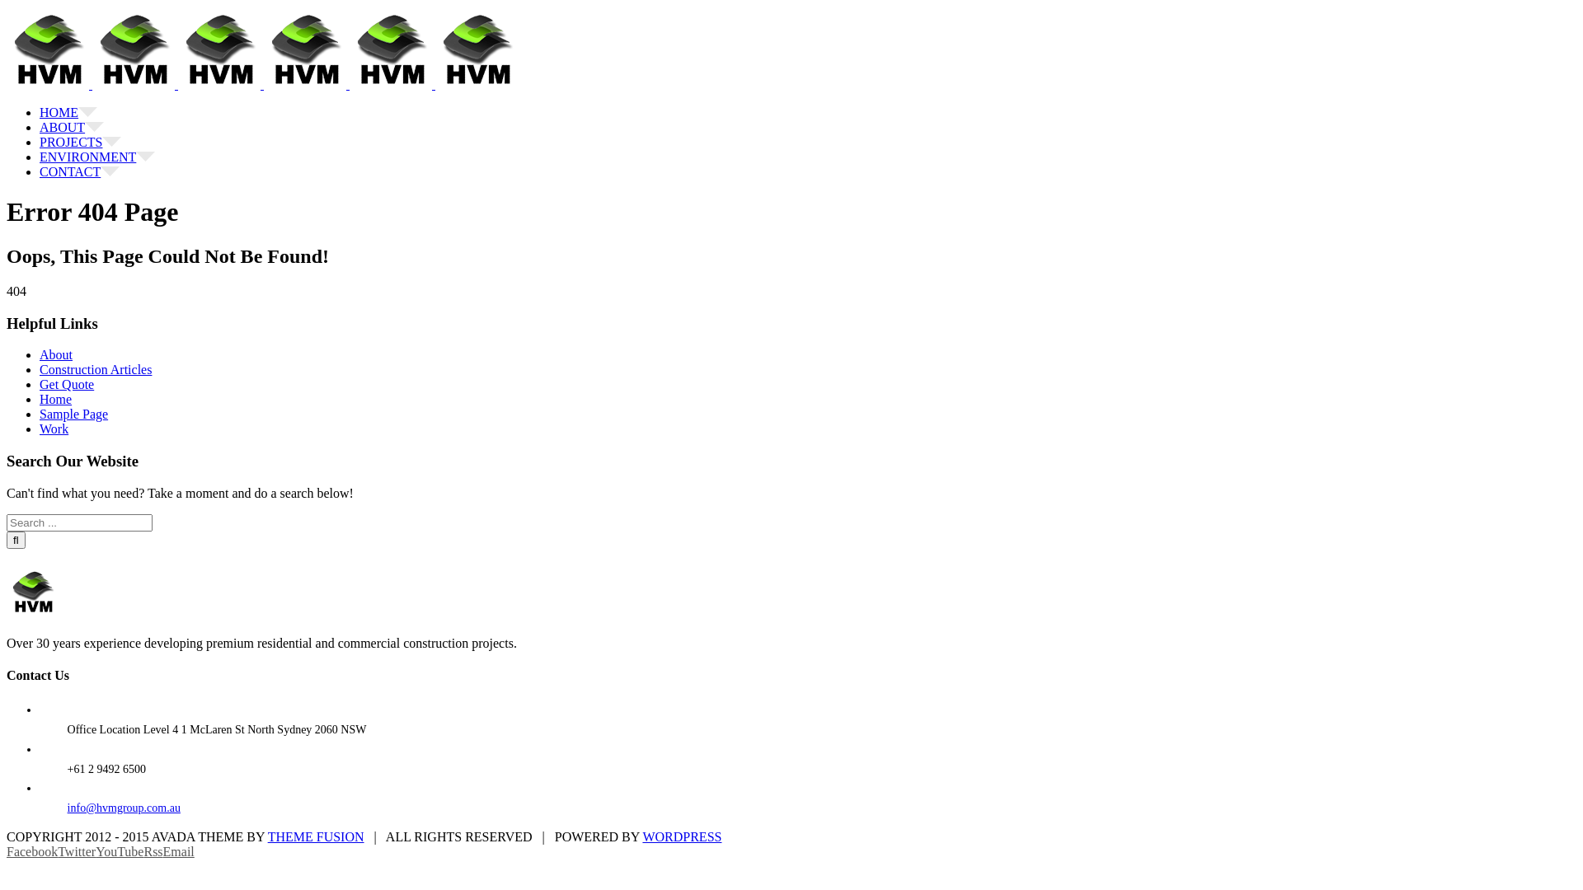 The height and width of the screenshot is (890, 1583). I want to click on HOME, so click(68, 112).